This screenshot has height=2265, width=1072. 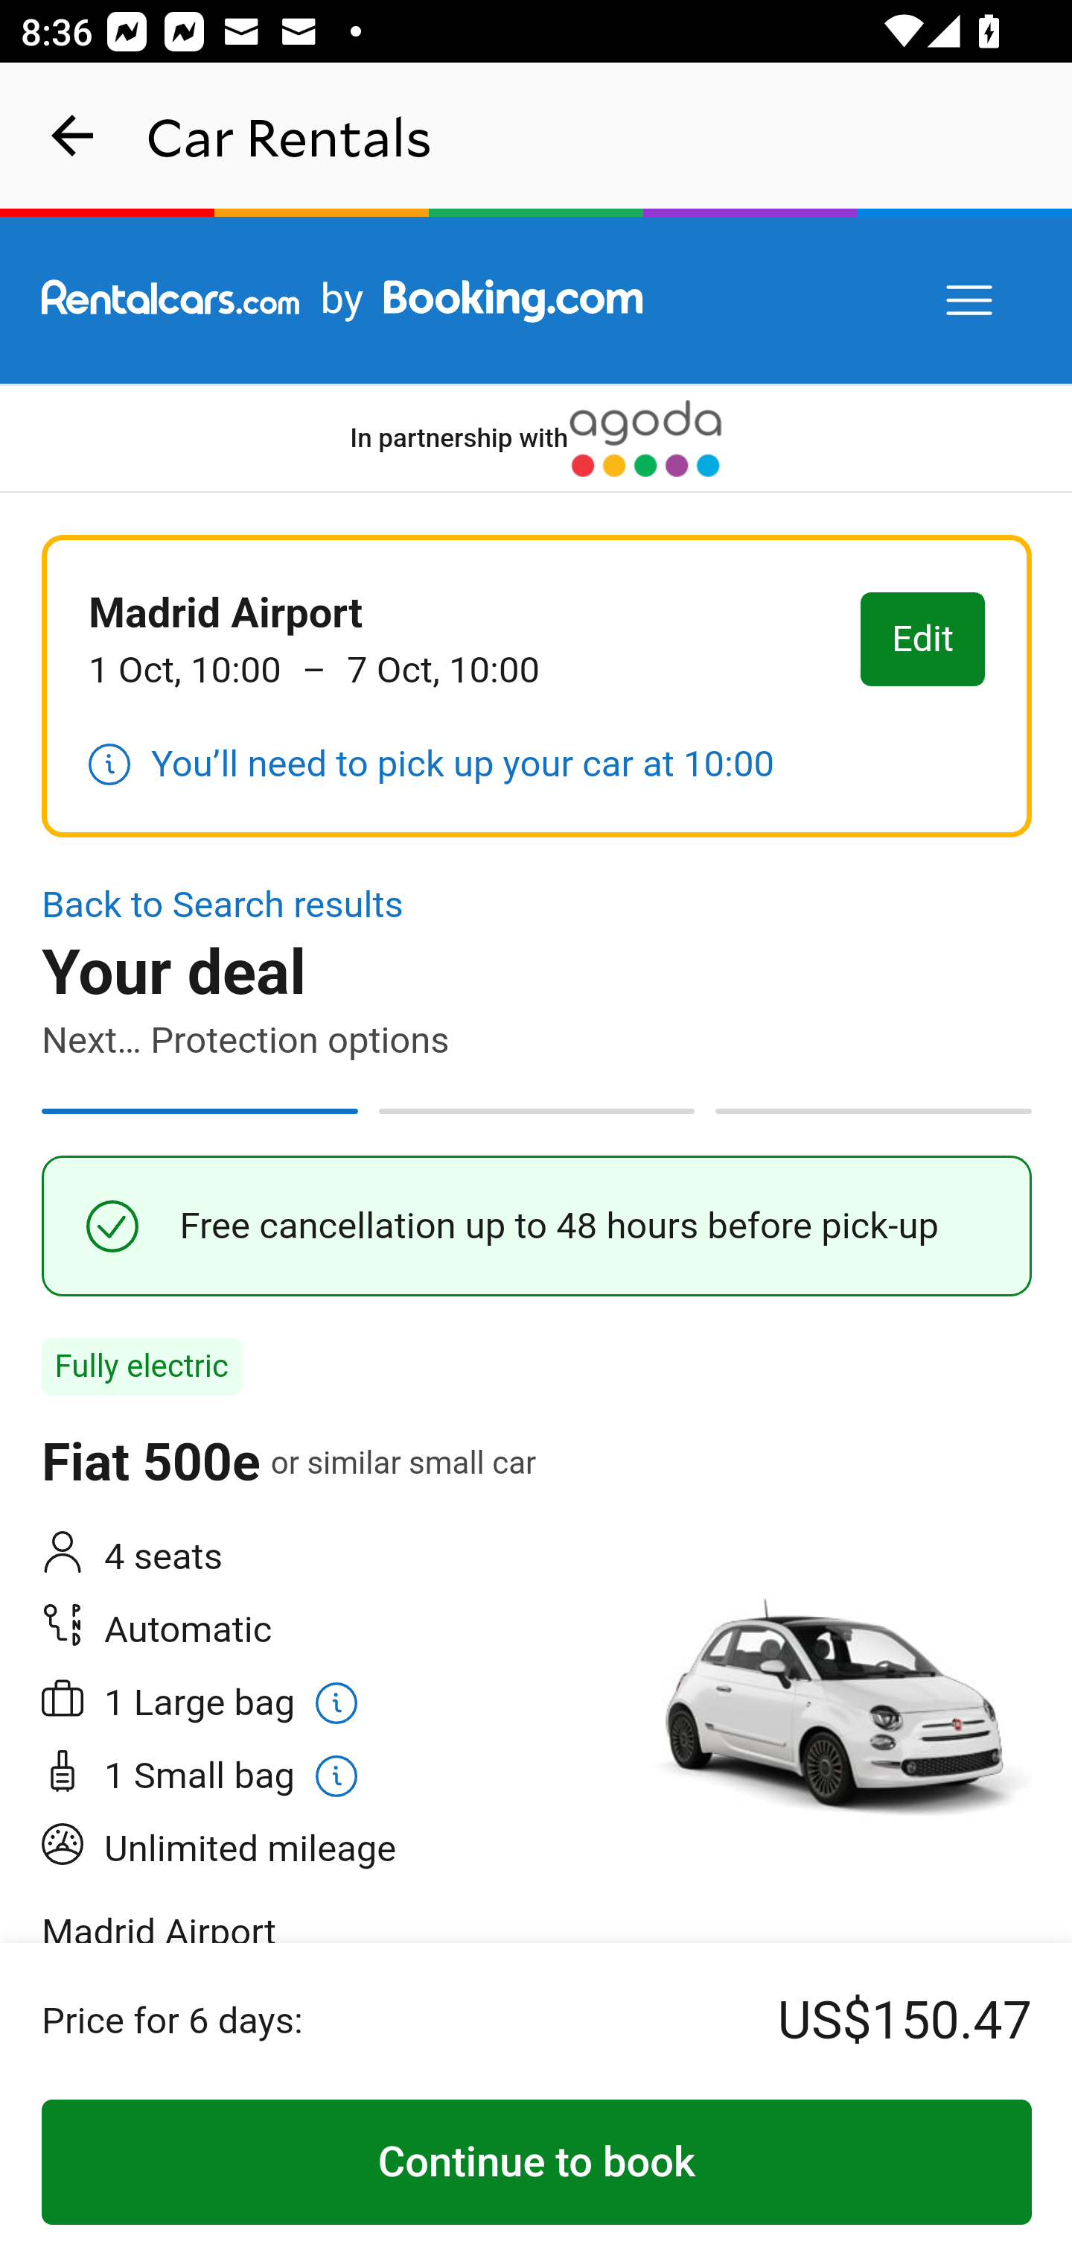 What do you see at coordinates (327, 1849) in the screenshot?
I see `Unlimited mileage` at bounding box center [327, 1849].